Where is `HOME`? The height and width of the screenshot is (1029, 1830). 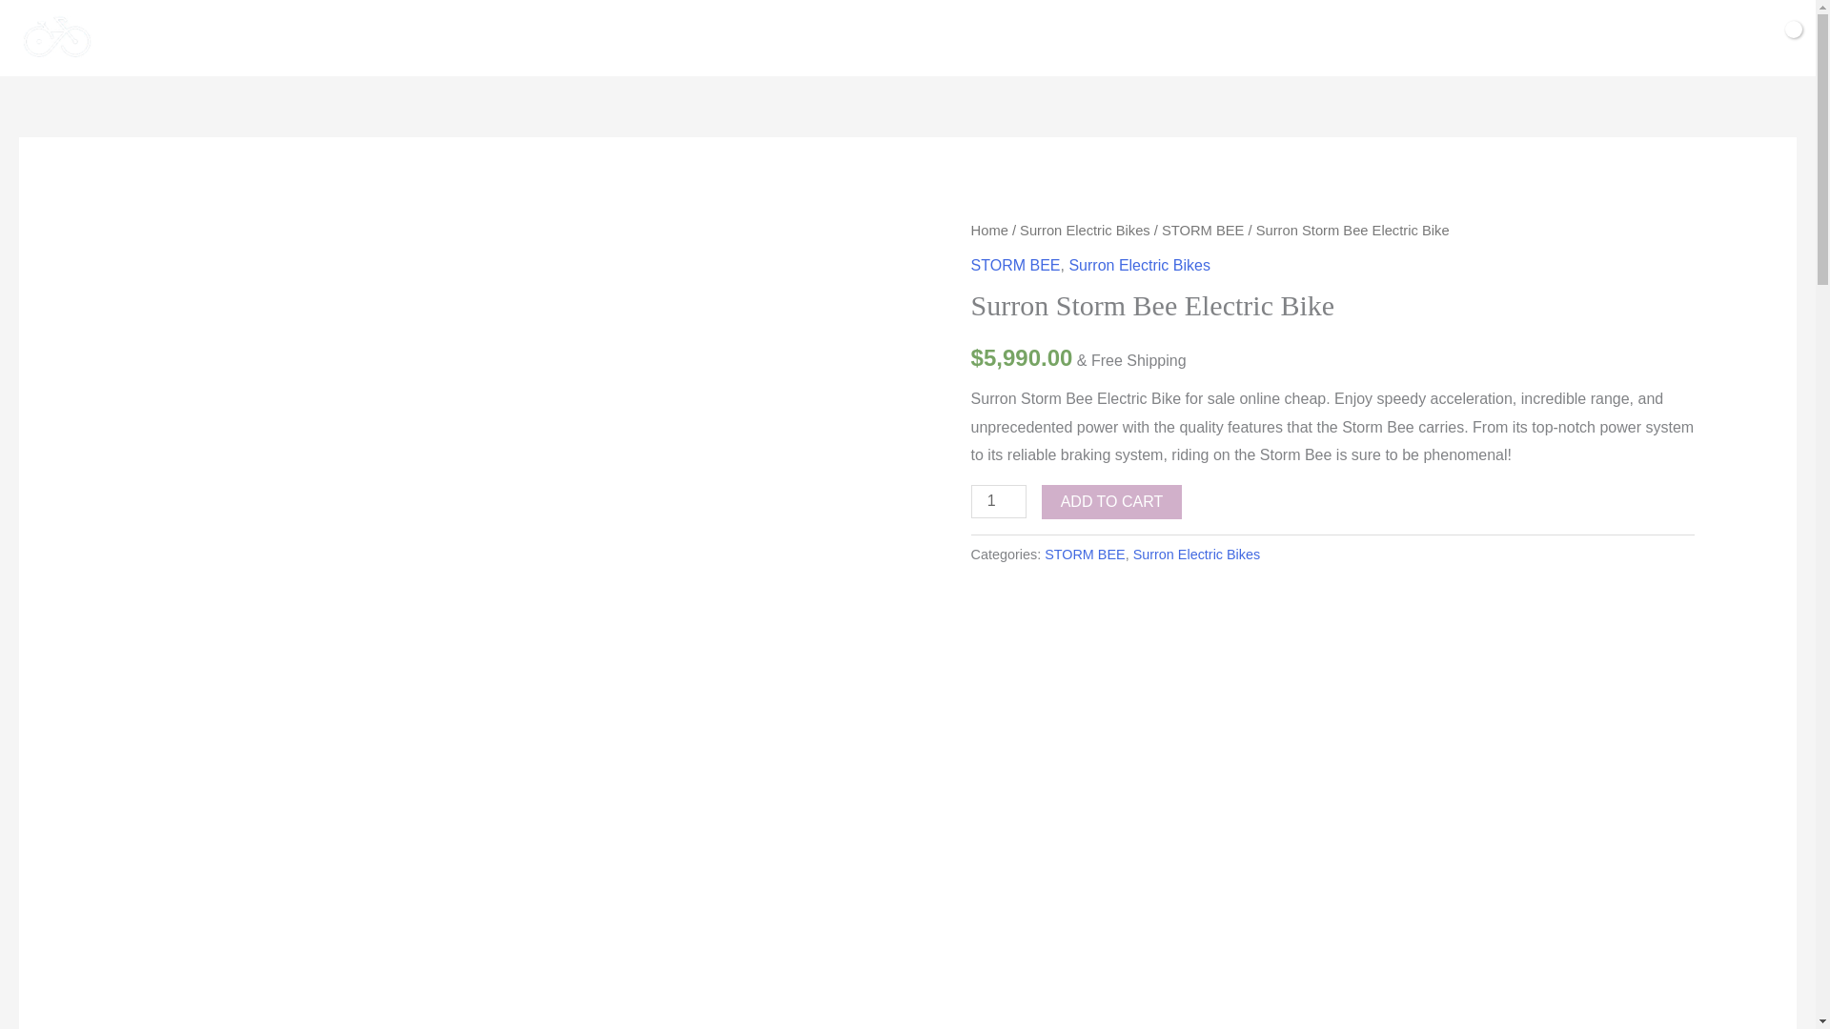
HOME is located at coordinates (524, 38).